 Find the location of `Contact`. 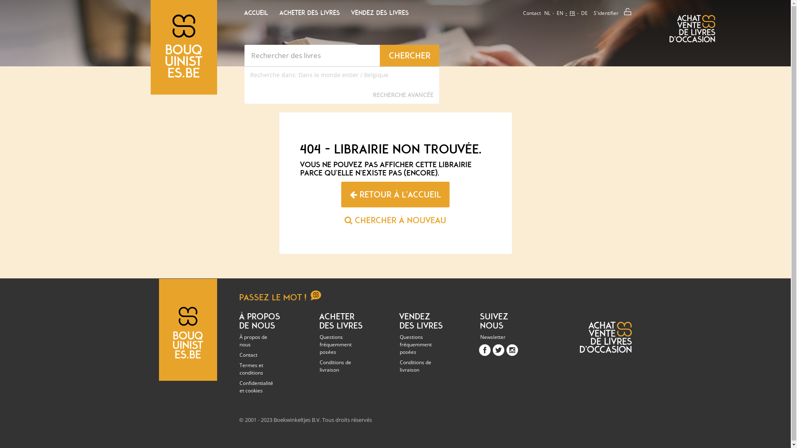

Contact is located at coordinates (531, 13).